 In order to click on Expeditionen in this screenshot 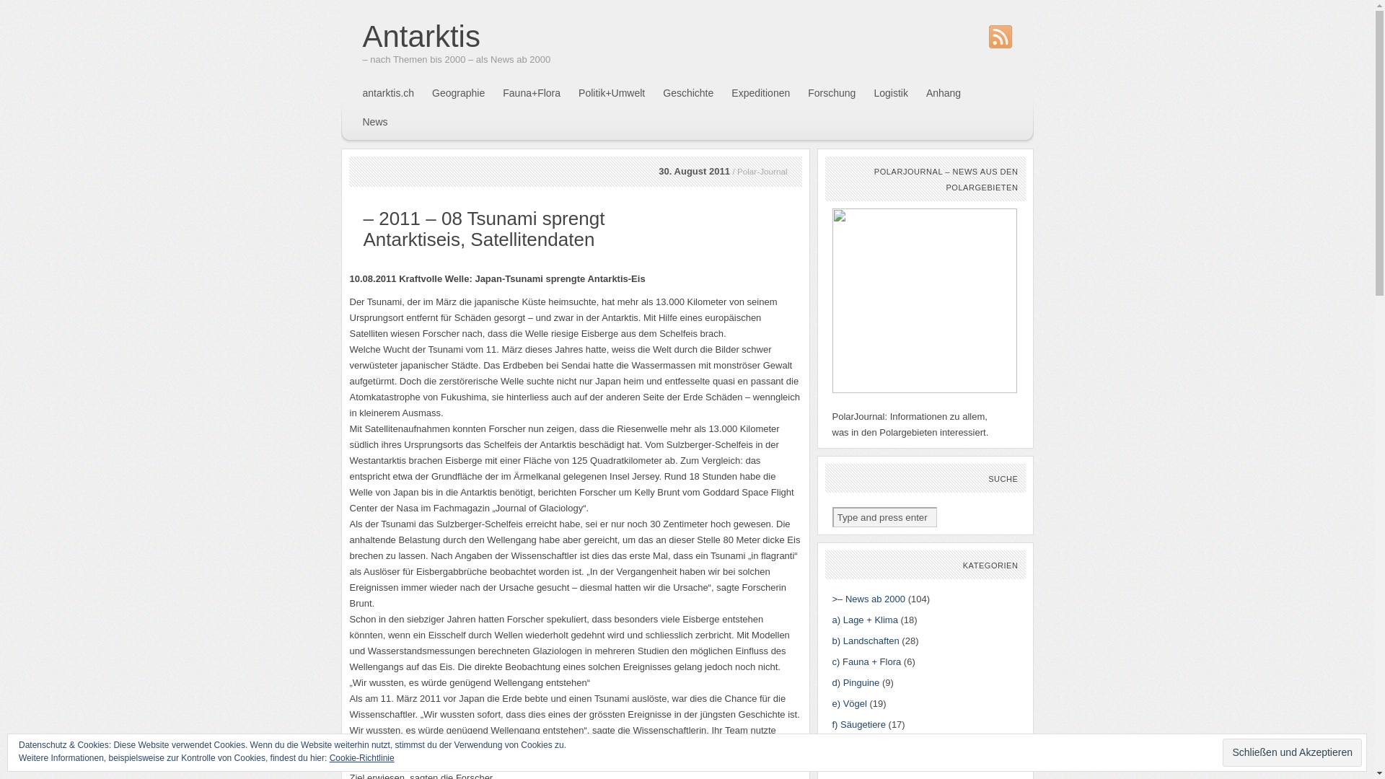, I will do `click(760, 93)`.